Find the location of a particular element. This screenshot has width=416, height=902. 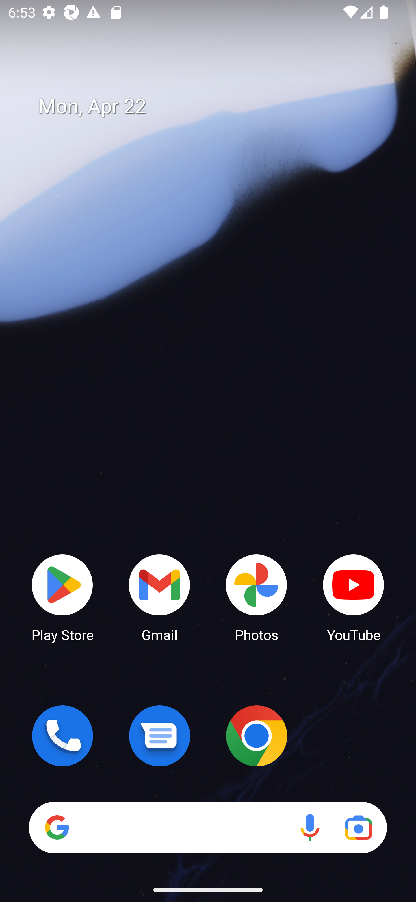

Photos is located at coordinates (257, 597).